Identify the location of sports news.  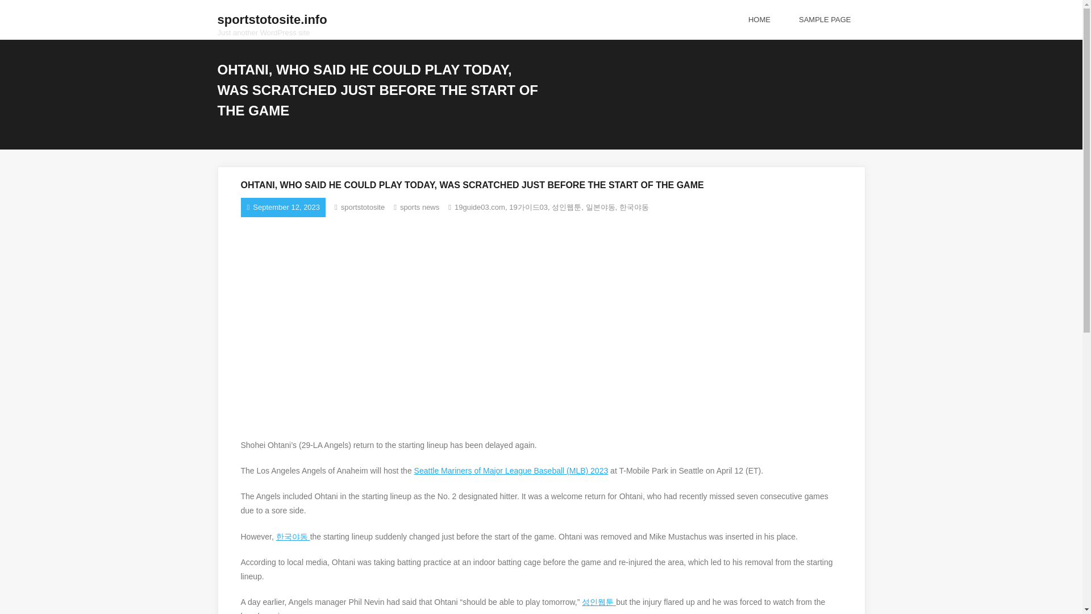
(419, 207).